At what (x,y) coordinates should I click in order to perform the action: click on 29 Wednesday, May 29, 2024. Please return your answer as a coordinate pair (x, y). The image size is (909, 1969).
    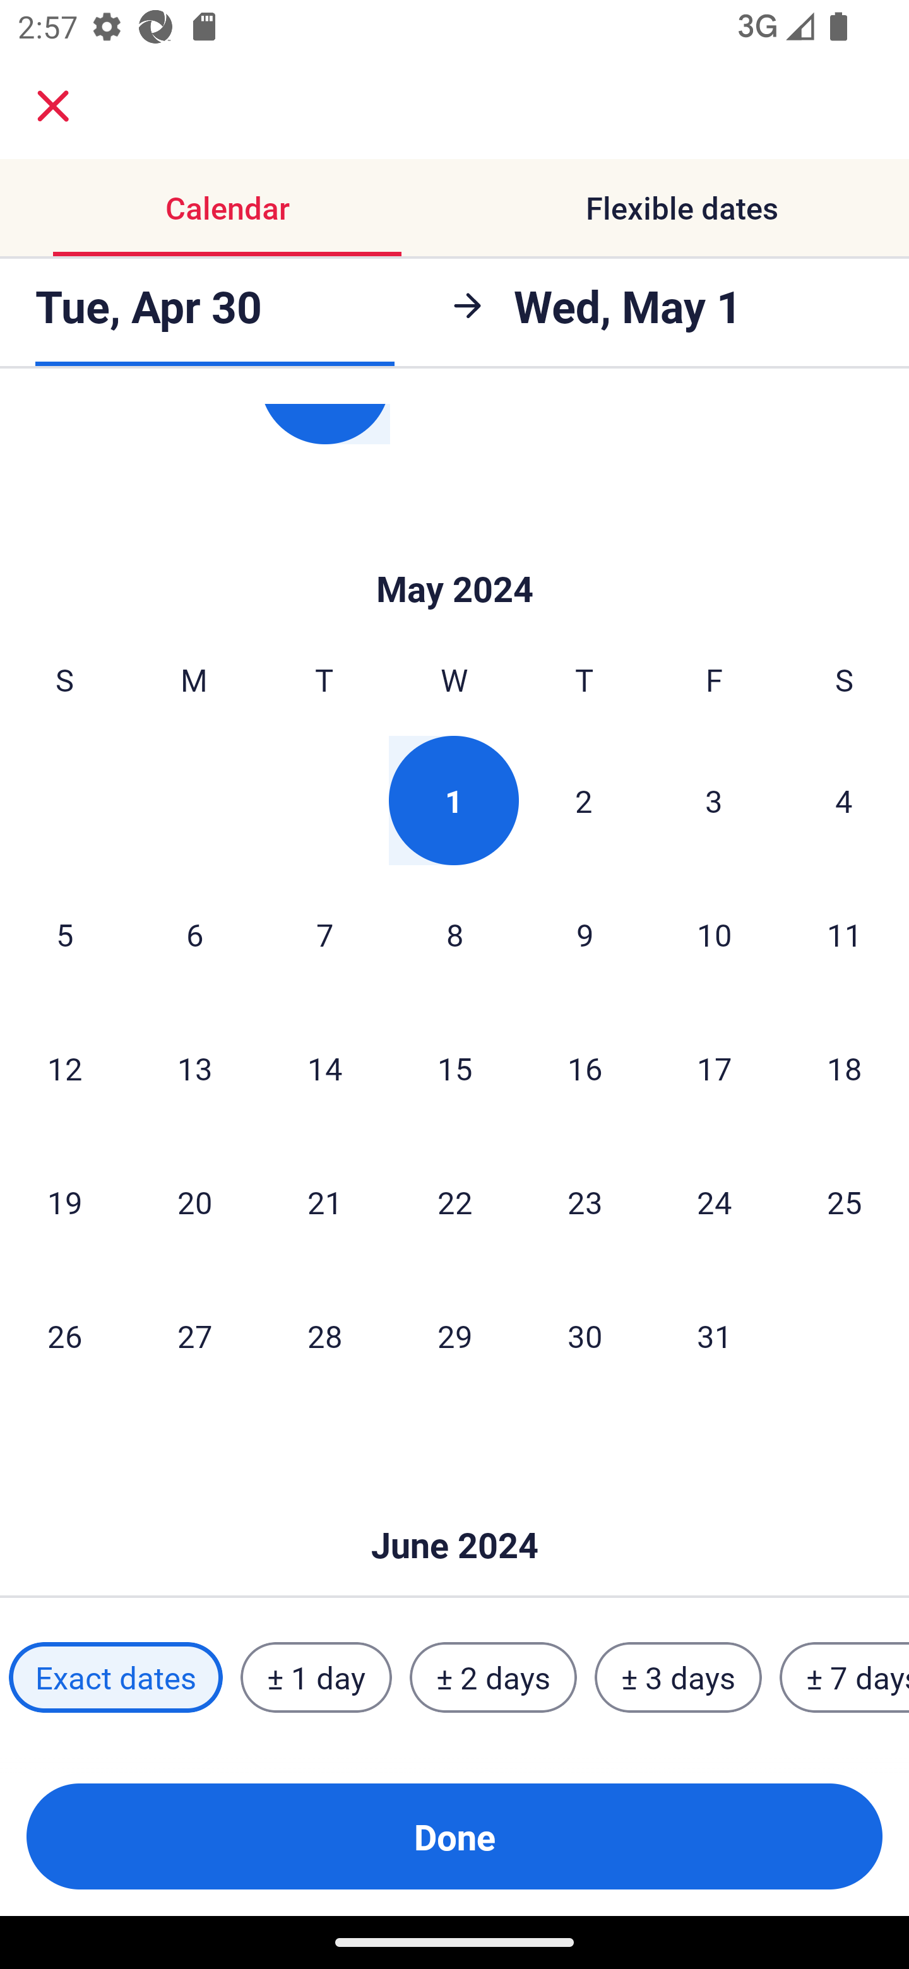
    Looking at the image, I should click on (454, 1335).